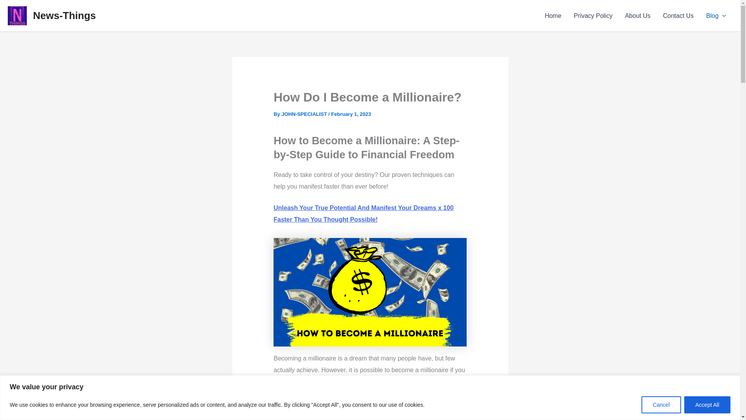 Image resolution: width=746 pixels, height=420 pixels. I want to click on Accept All, so click(707, 404).